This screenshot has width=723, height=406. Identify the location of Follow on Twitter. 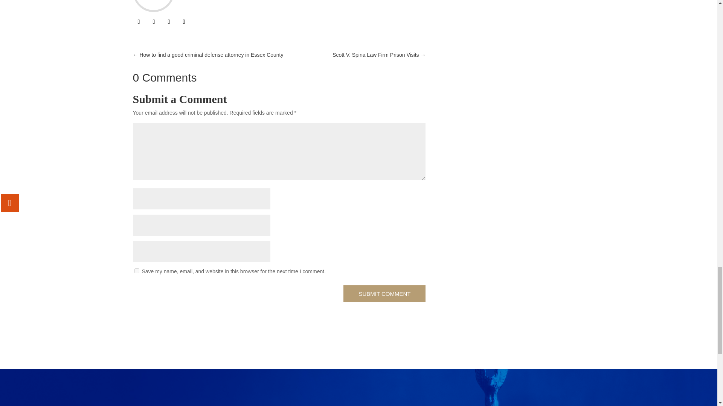
(154, 22).